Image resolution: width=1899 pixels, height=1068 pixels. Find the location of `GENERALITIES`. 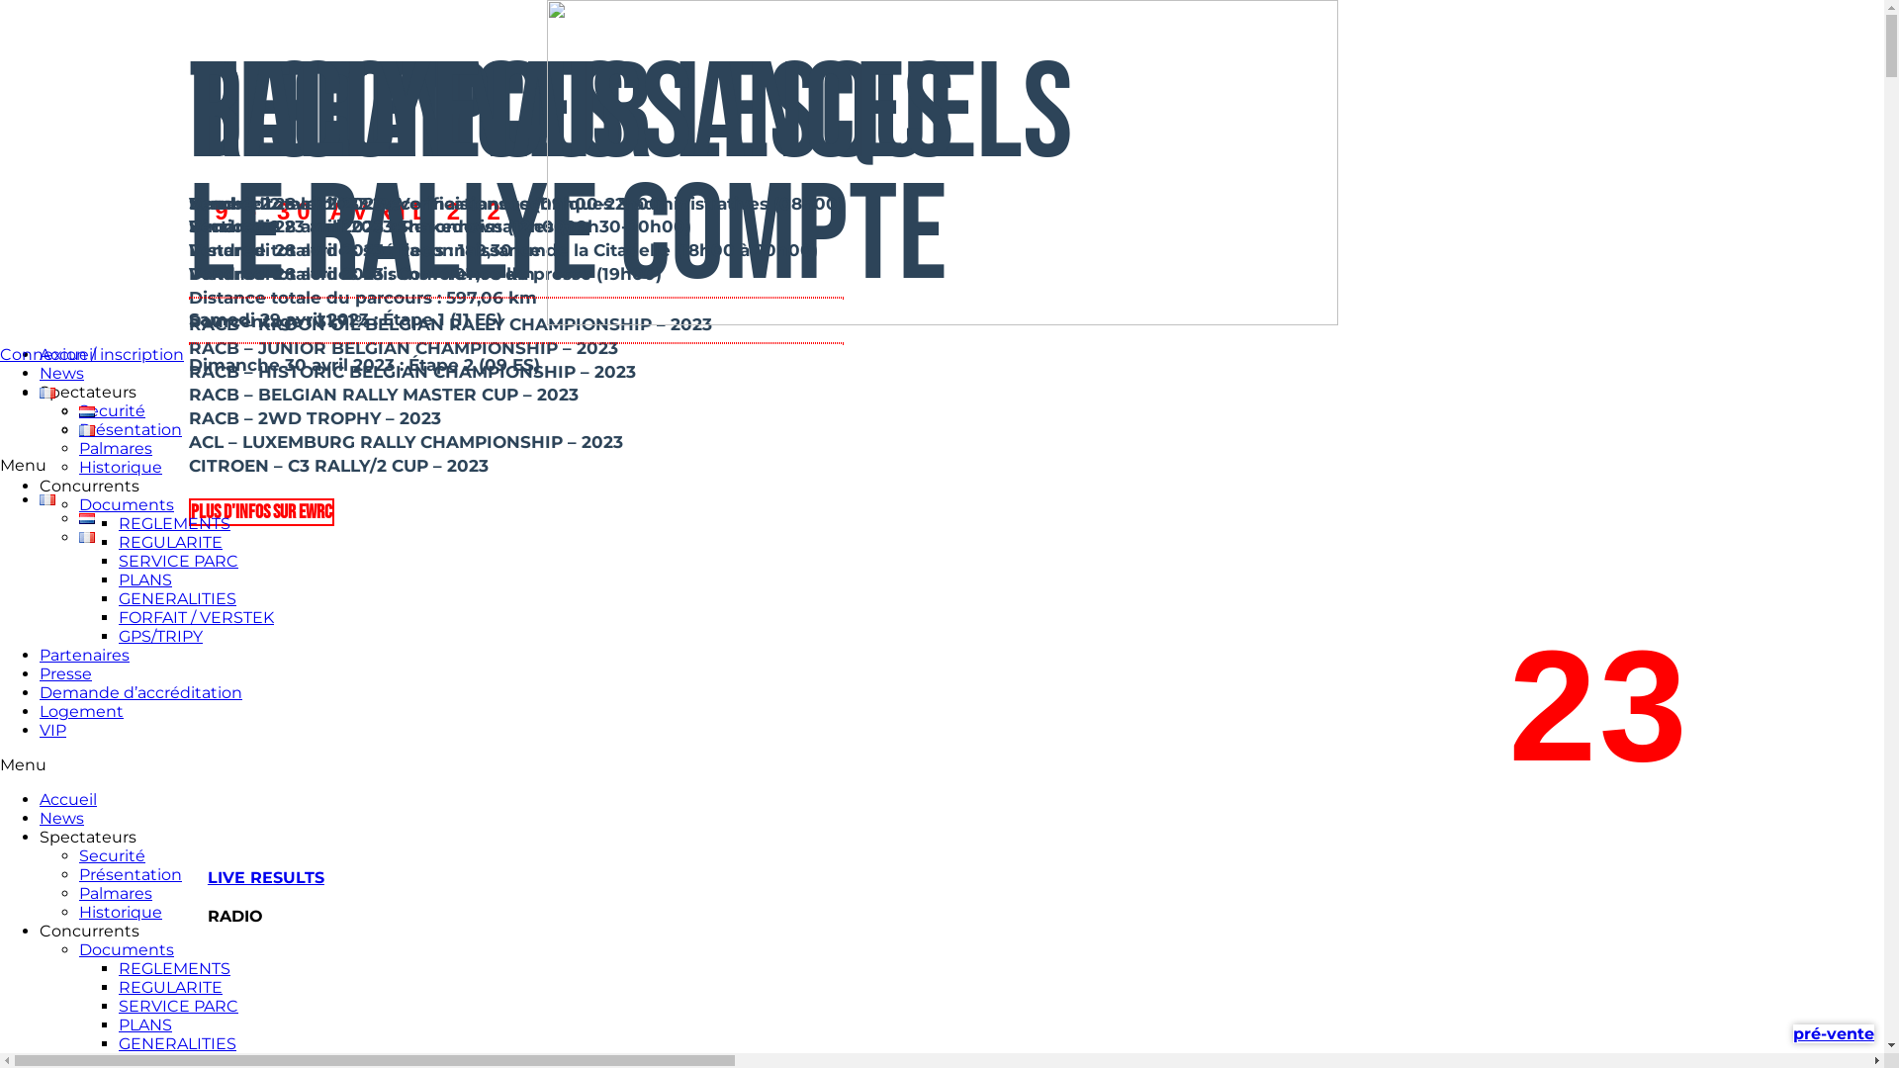

GENERALITIES is located at coordinates (178, 599).